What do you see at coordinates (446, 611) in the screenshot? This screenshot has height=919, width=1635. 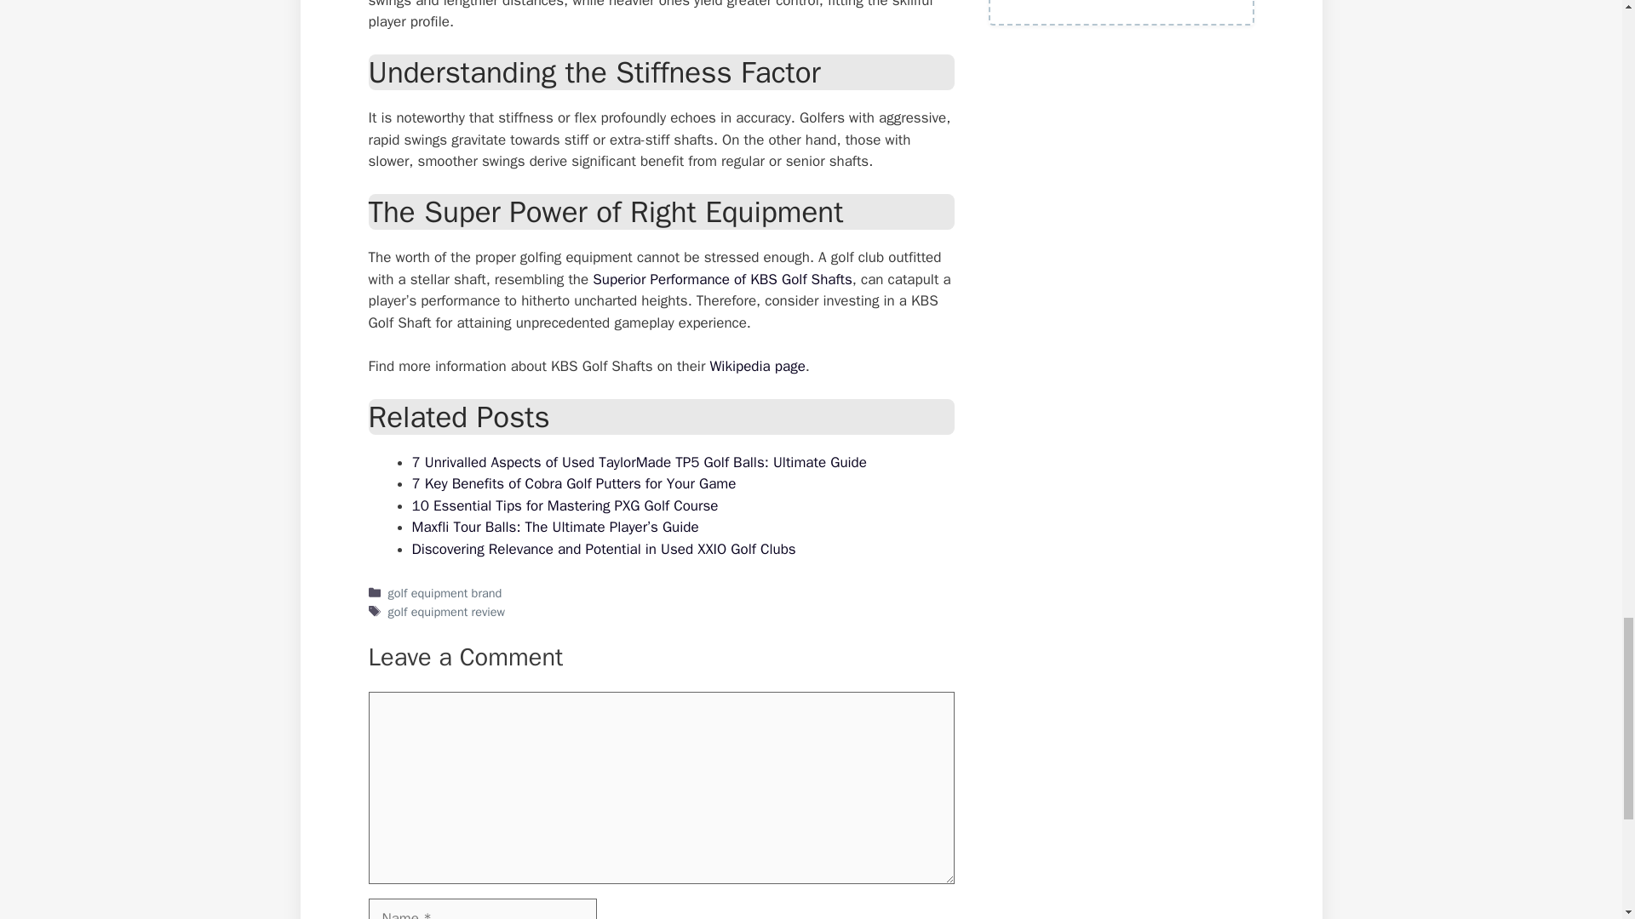 I see `golf equipment review` at bounding box center [446, 611].